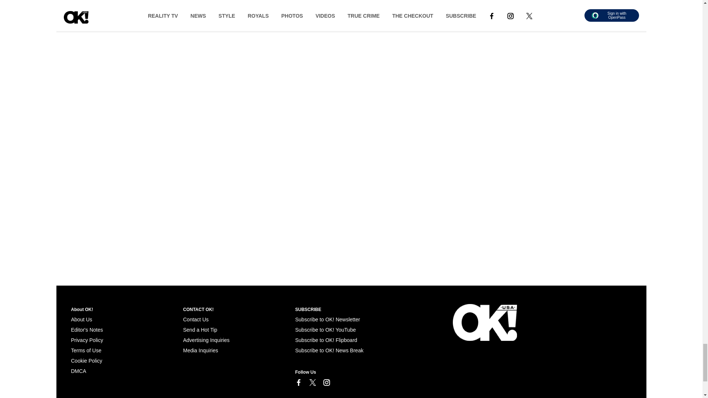 Image resolution: width=708 pixels, height=398 pixels. I want to click on Cookie Policy, so click(78, 371).